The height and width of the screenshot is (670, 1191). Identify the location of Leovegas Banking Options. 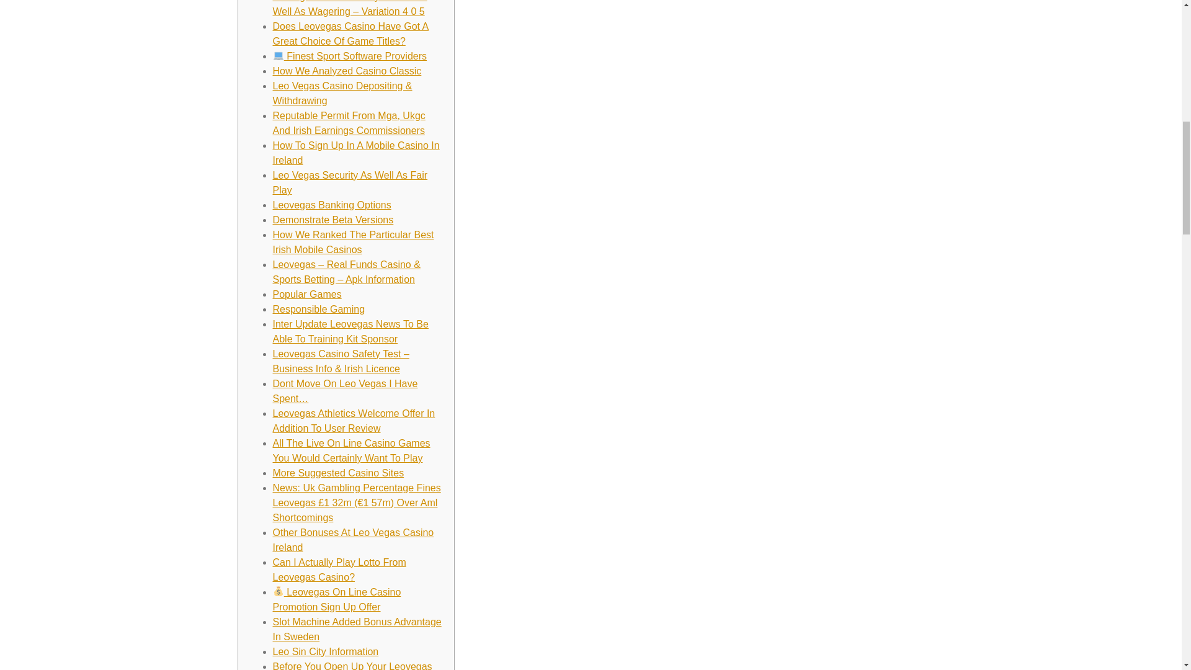
(332, 205).